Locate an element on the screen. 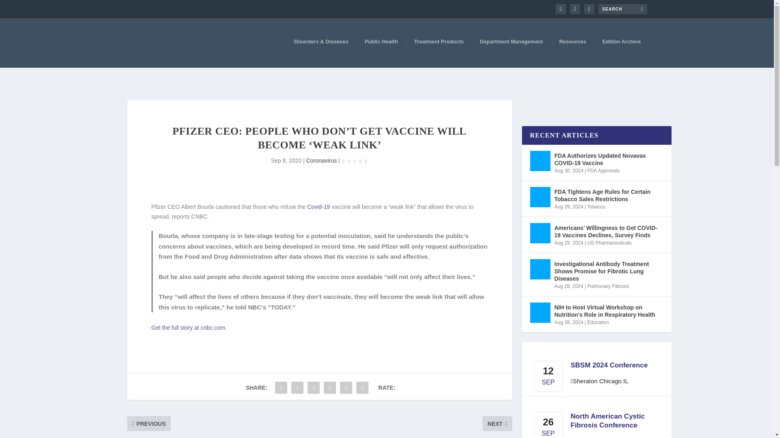  Rating: 0.00 is located at coordinates (355, 161).